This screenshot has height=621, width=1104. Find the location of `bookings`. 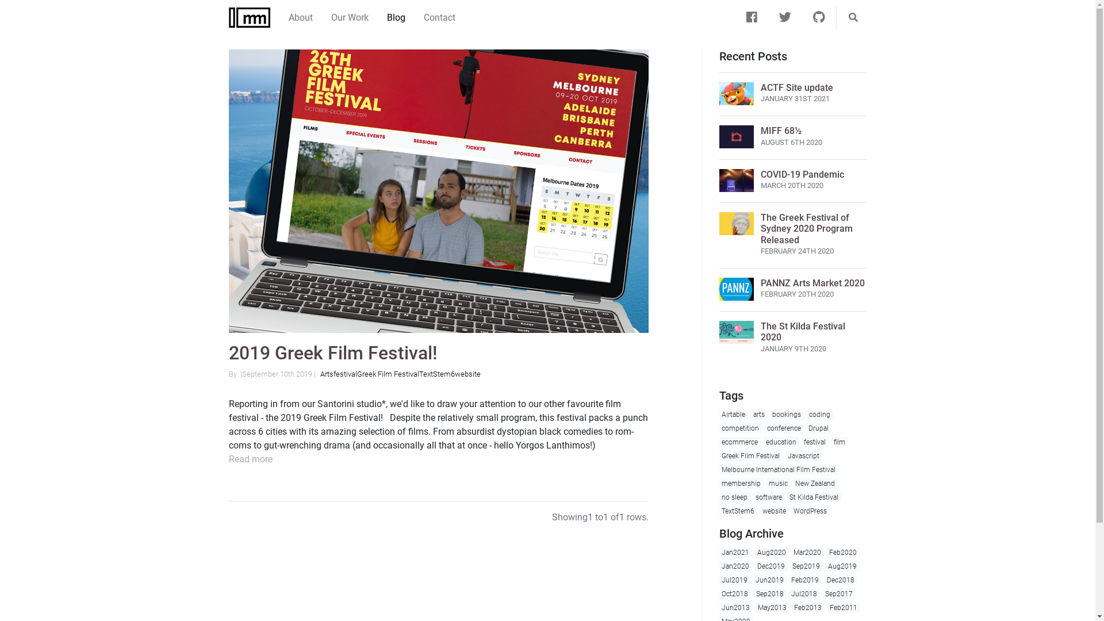

bookings is located at coordinates (787, 415).